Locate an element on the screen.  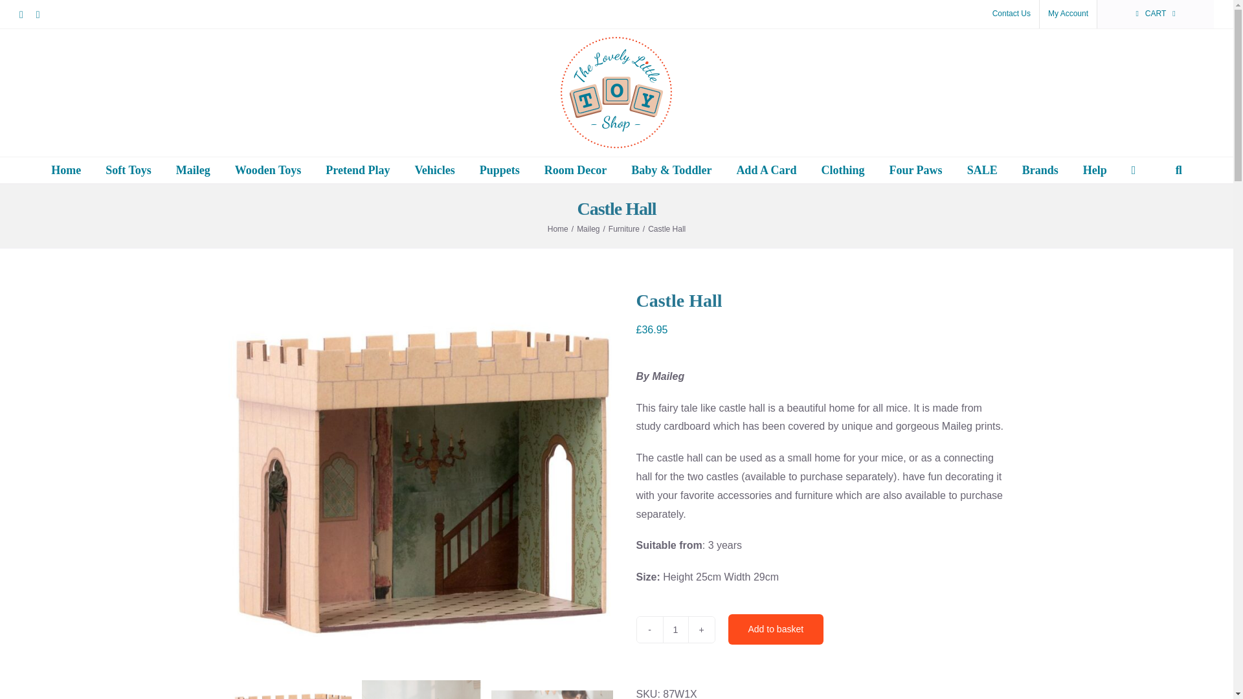
- is located at coordinates (649, 629).